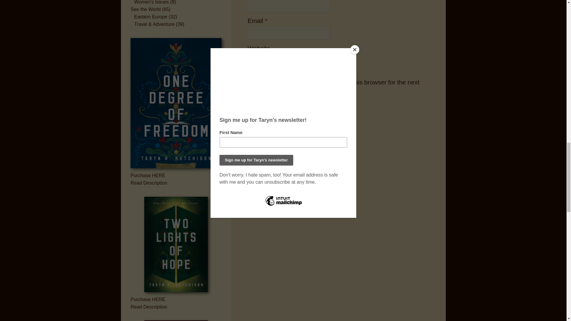 The height and width of the screenshot is (321, 571). Describe the element at coordinates (250, 74) in the screenshot. I see `yes` at that location.